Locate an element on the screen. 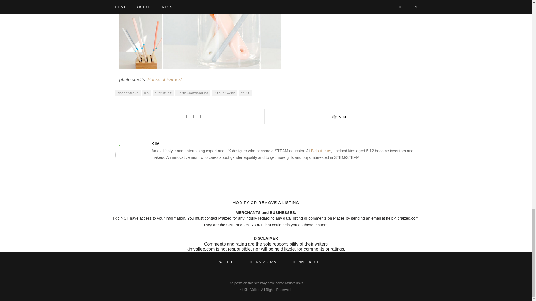 The height and width of the screenshot is (301, 536). dipped wooden spoons is located at coordinates (200, 35).